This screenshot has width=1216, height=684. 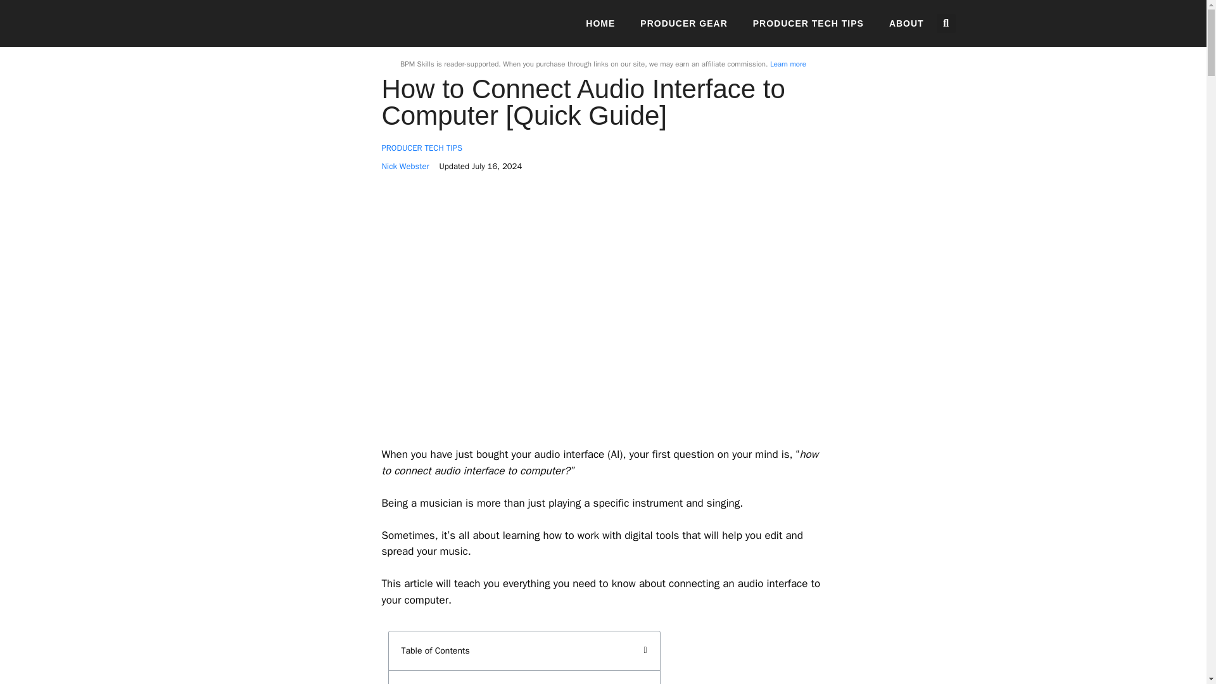 What do you see at coordinates (684, 23) in the screenshot?
I see `PRODUCER GEAR` at bounding box center [684, 23].